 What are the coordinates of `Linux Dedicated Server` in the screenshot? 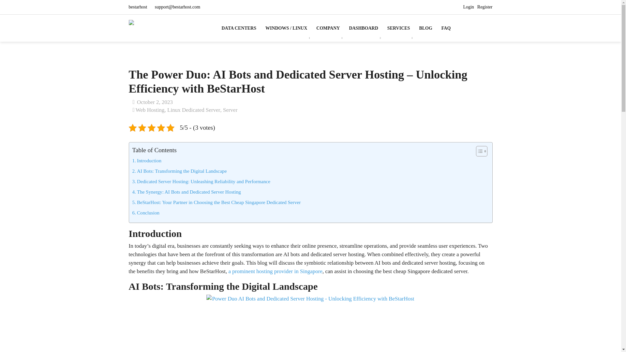 It's located at (194, 110).